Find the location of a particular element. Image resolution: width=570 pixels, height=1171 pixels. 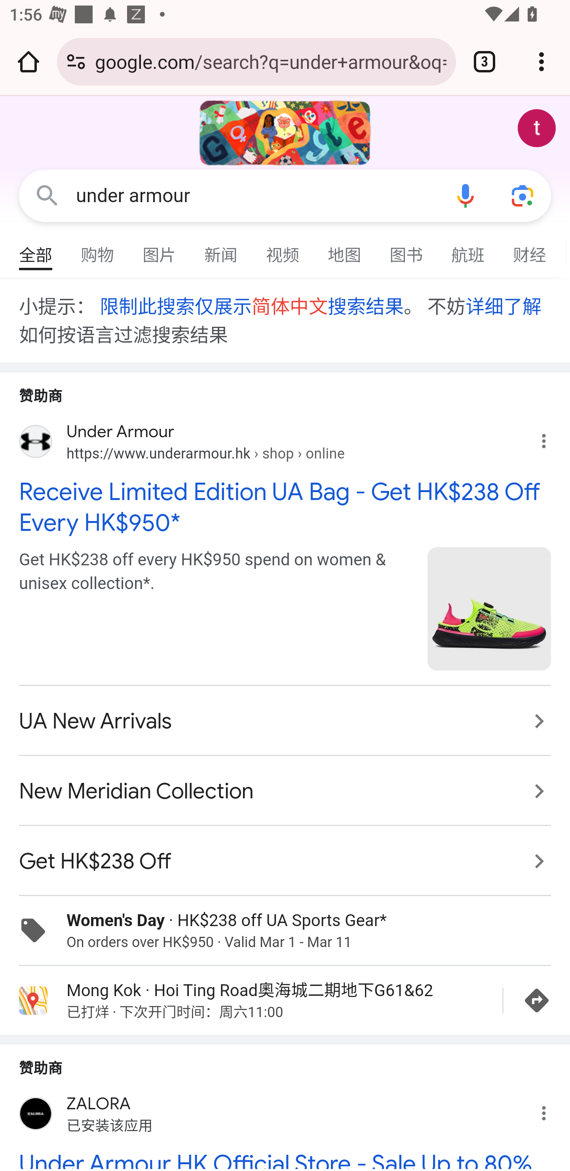

为什么会显示该广告？ is located at coordinates (551, 1109).